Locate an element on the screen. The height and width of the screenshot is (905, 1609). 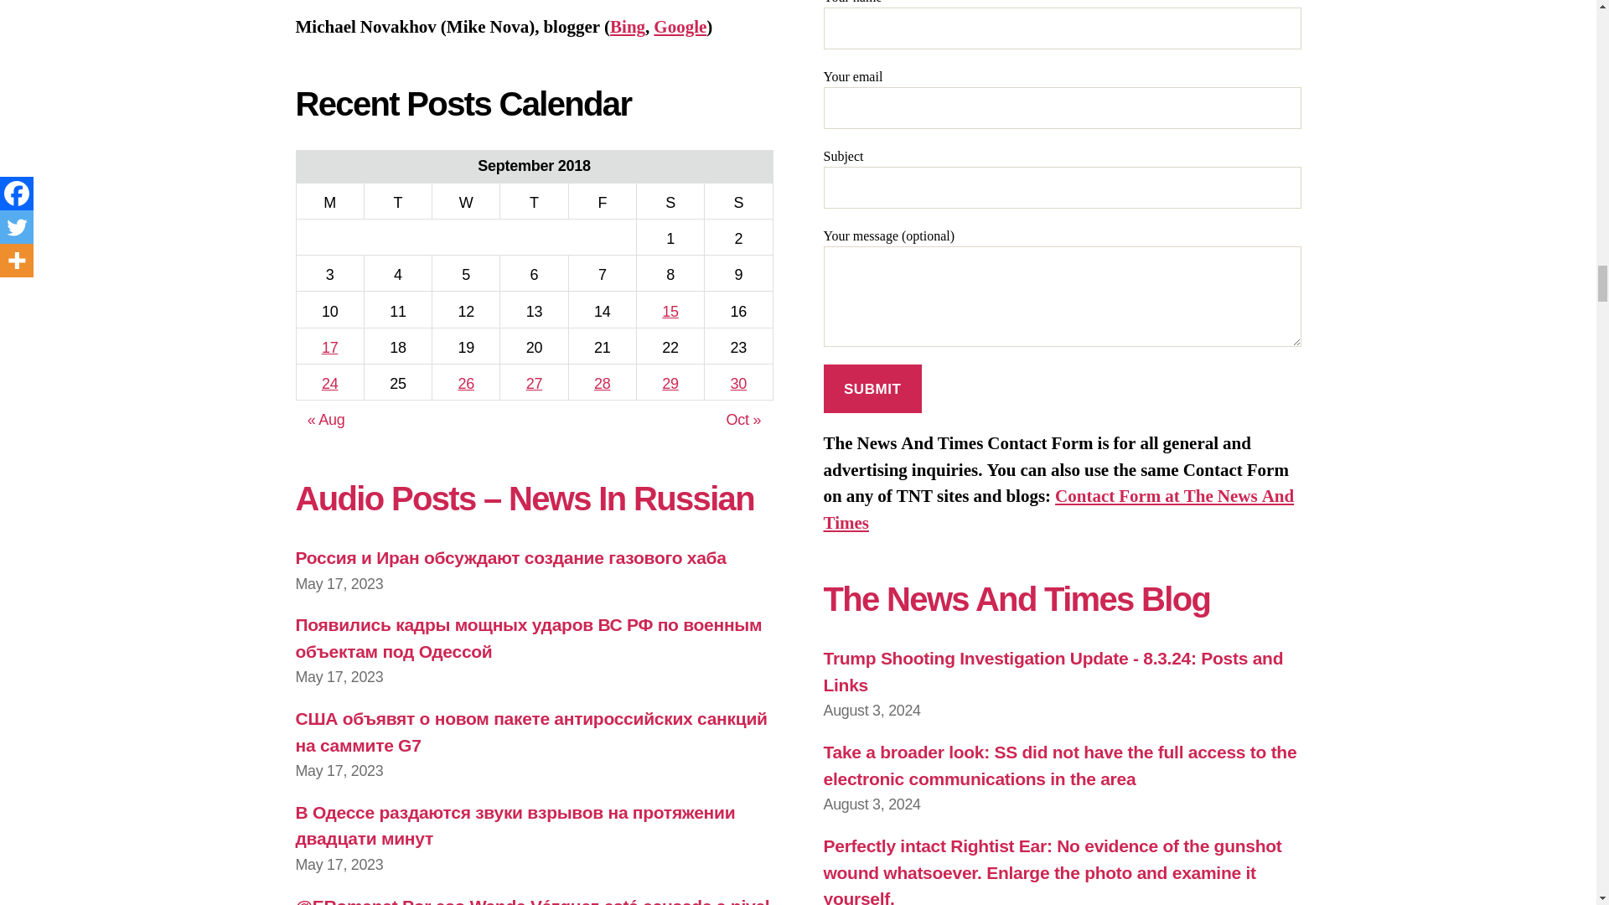
Monday is located at coordinates (329, 201).